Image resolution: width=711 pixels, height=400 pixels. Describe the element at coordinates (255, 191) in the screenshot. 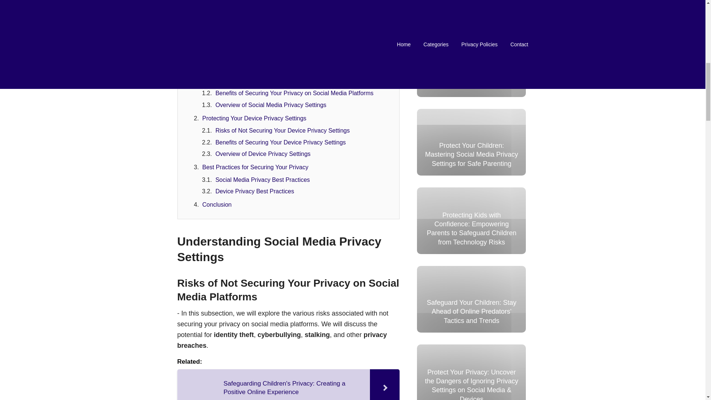

I see `Device Privacy Best Practices` at that location.